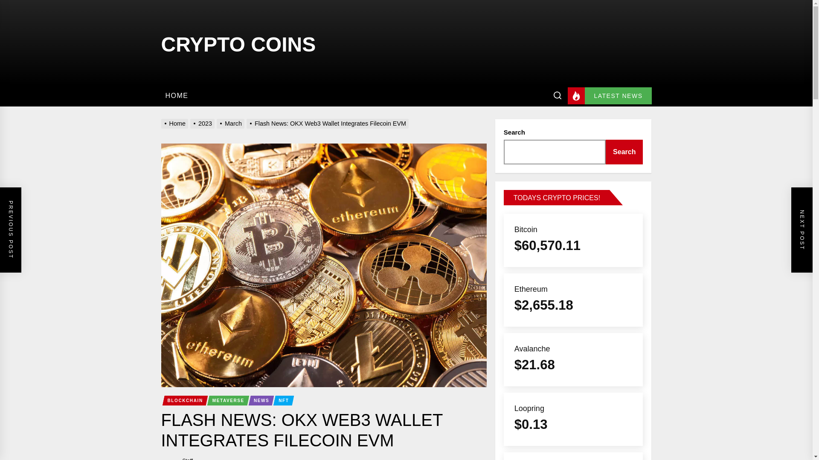 The image size is (819, 460). What do you see at coordinates (203, 124) in the screenshot?
I see `2023` at bounding box center [203, 124].